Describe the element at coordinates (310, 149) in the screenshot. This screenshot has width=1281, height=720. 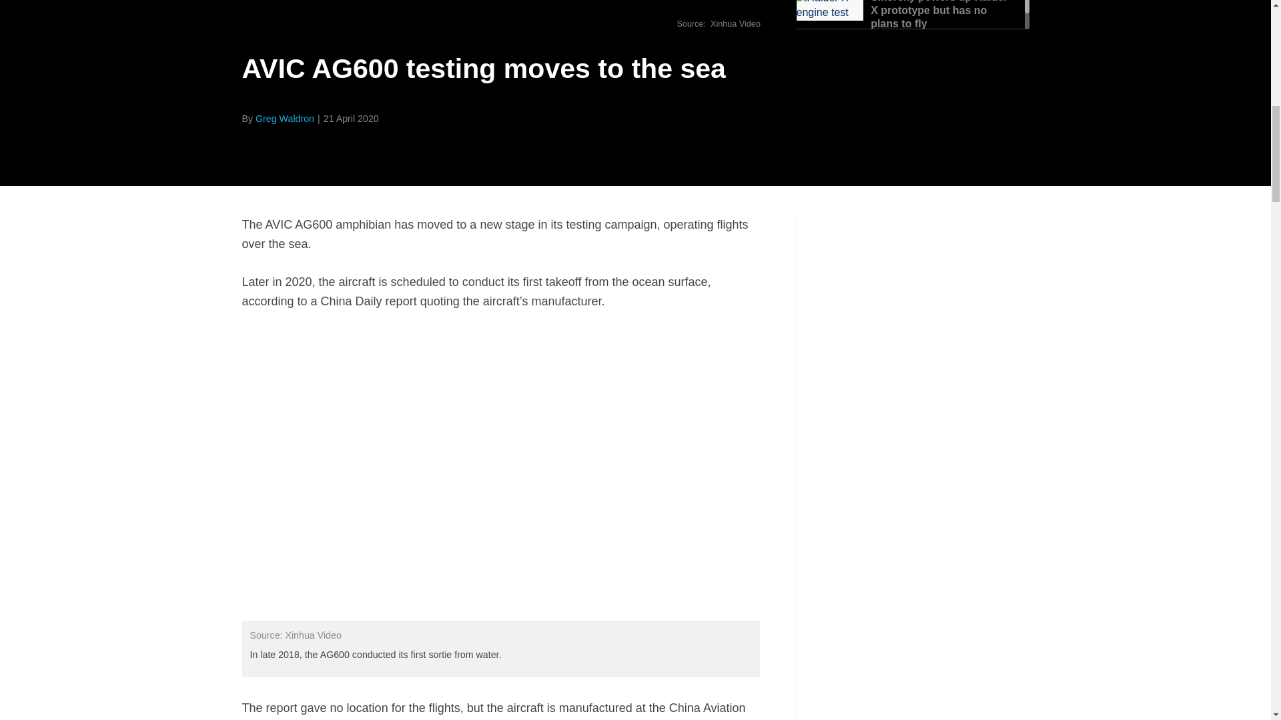
I see `Share this on Linked in` at that location.